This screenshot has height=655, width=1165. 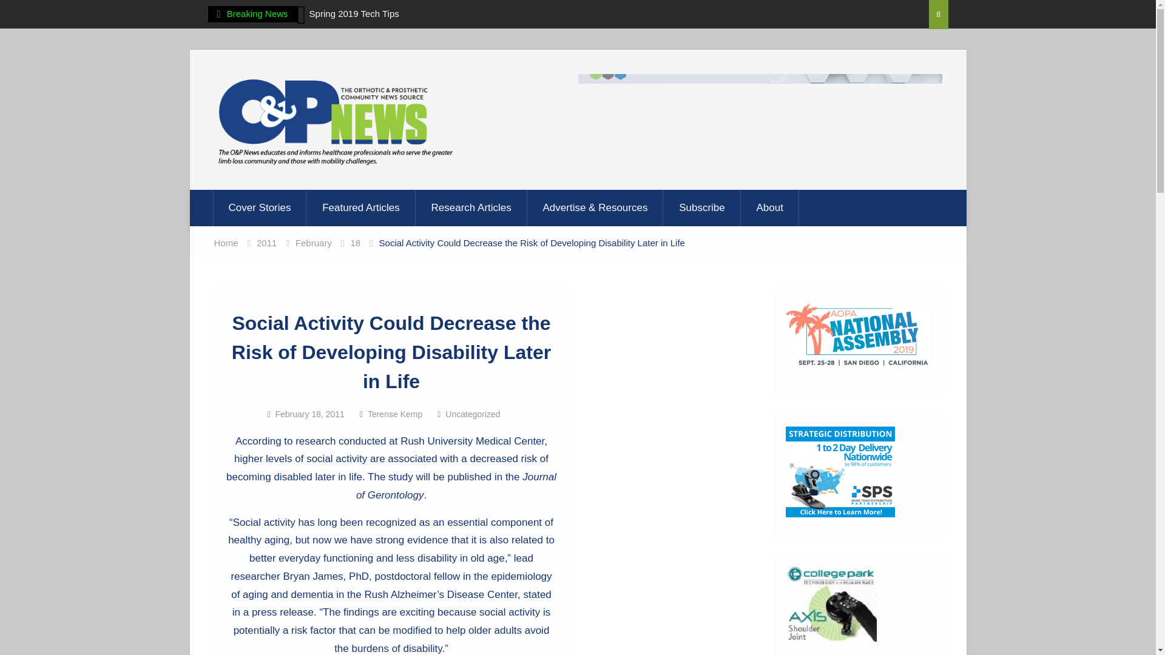 I want to click on Featured Articles, so click(x=362, y=207).